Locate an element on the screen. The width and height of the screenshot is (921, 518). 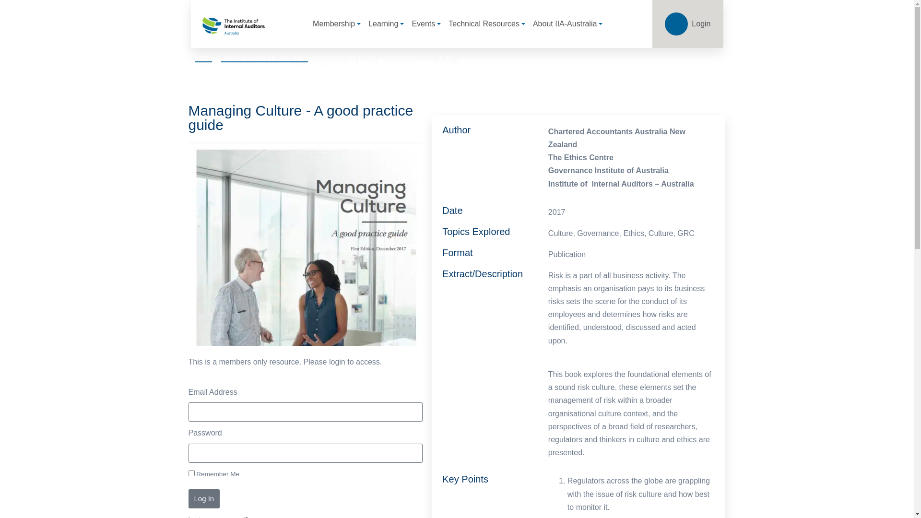
HOME is located at coordinates (203, 59).